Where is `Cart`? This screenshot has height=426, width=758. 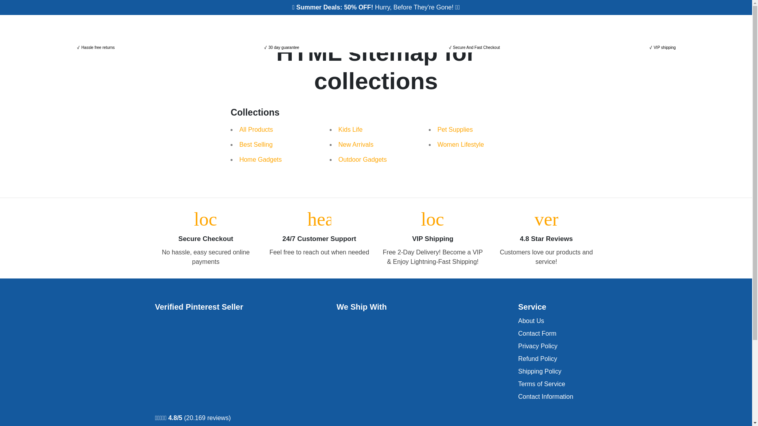 Cart is located at coordinates (574, 28).